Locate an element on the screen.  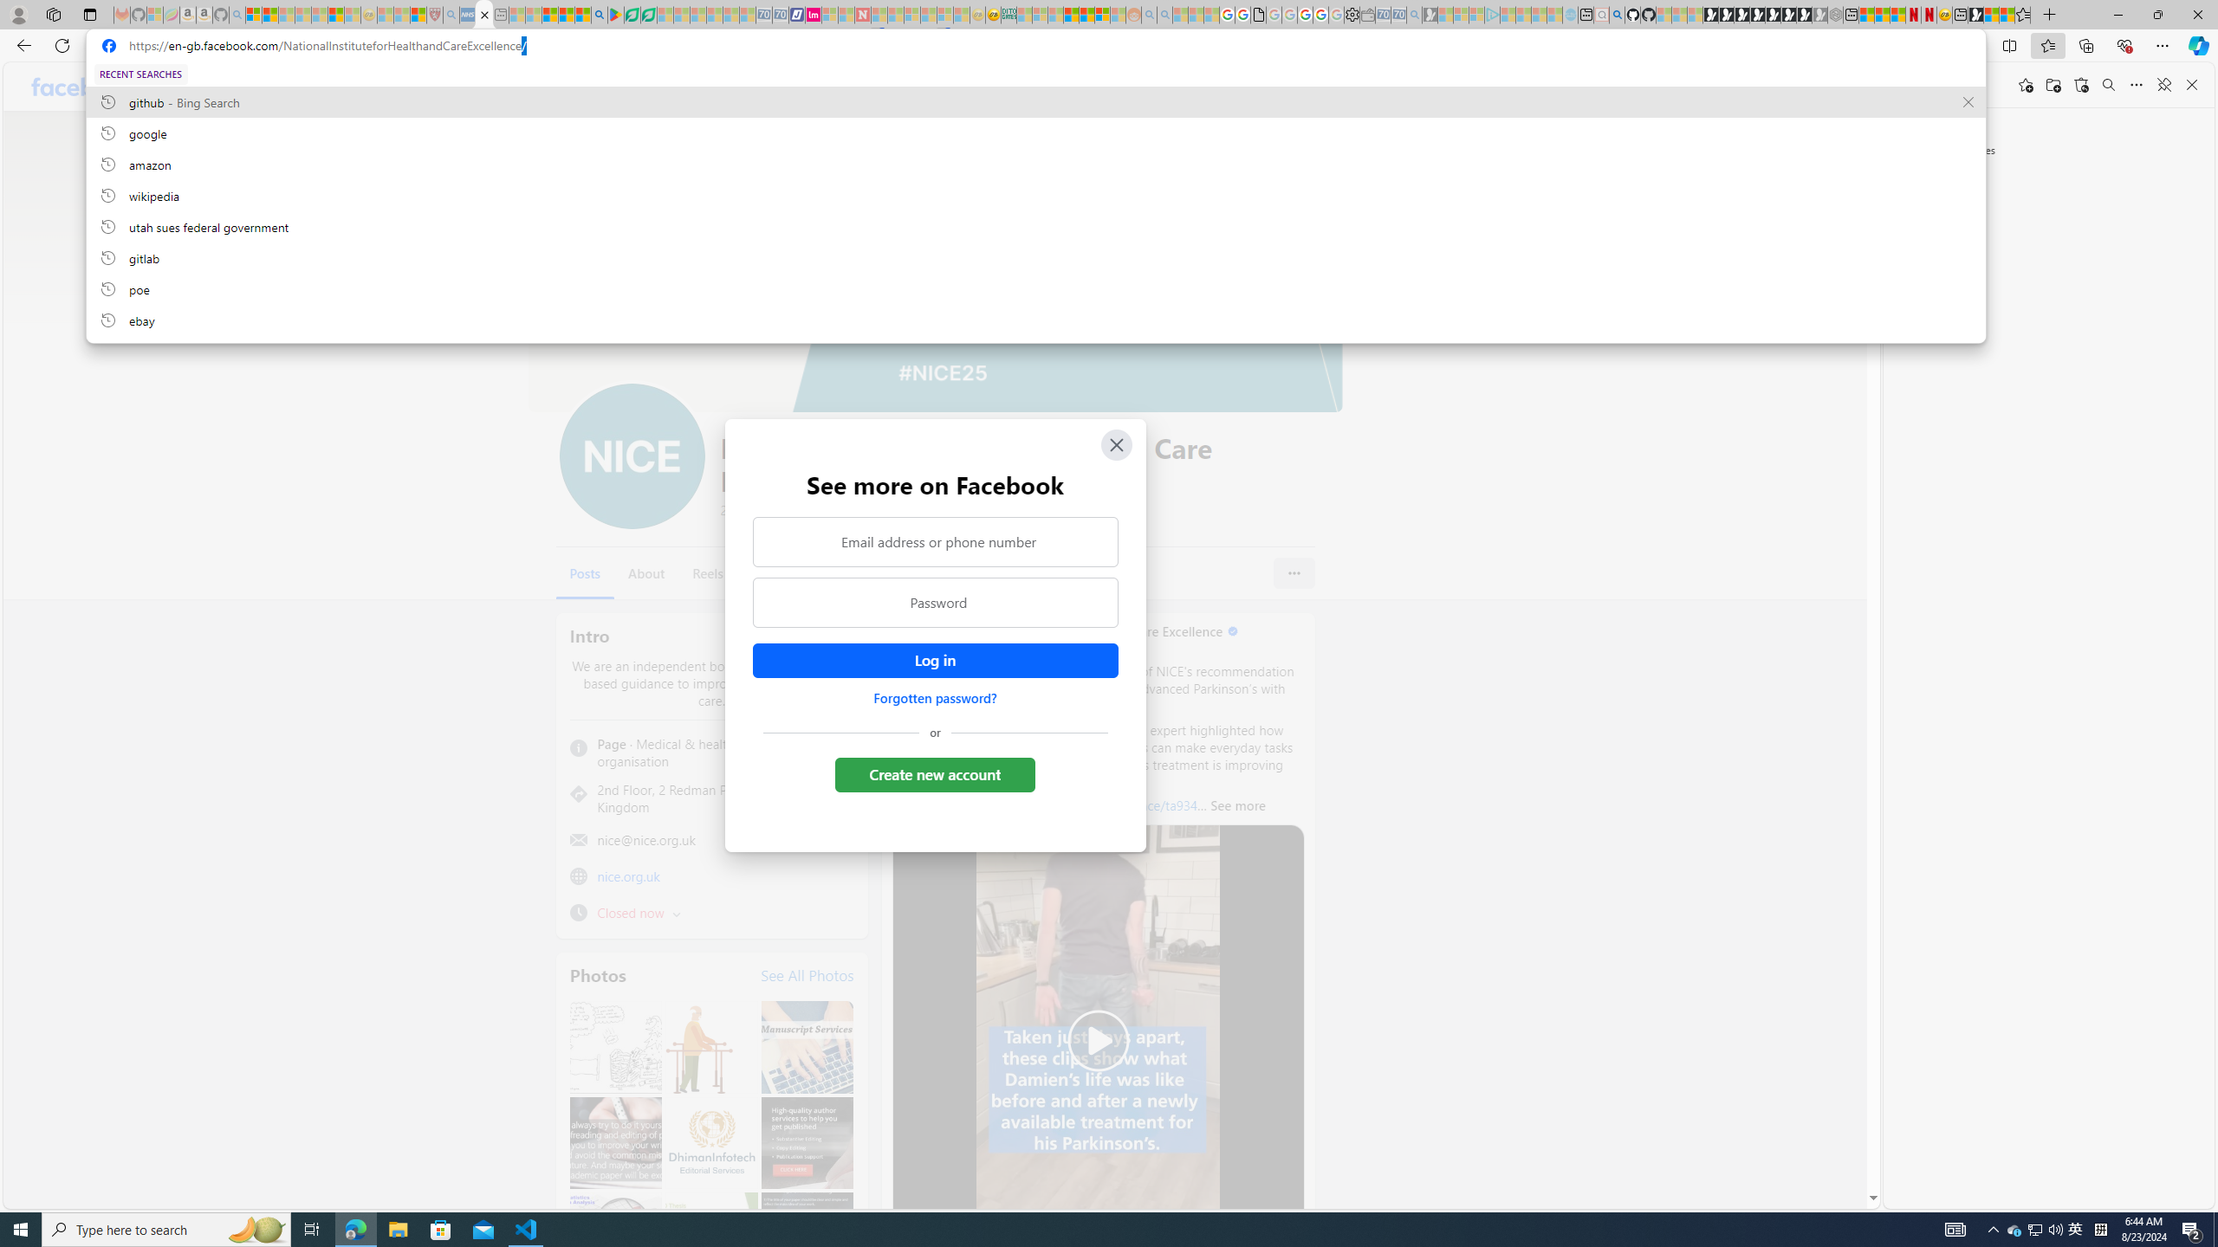
Microsoft Start - Sleeping is located at coordinates (1539, 15).